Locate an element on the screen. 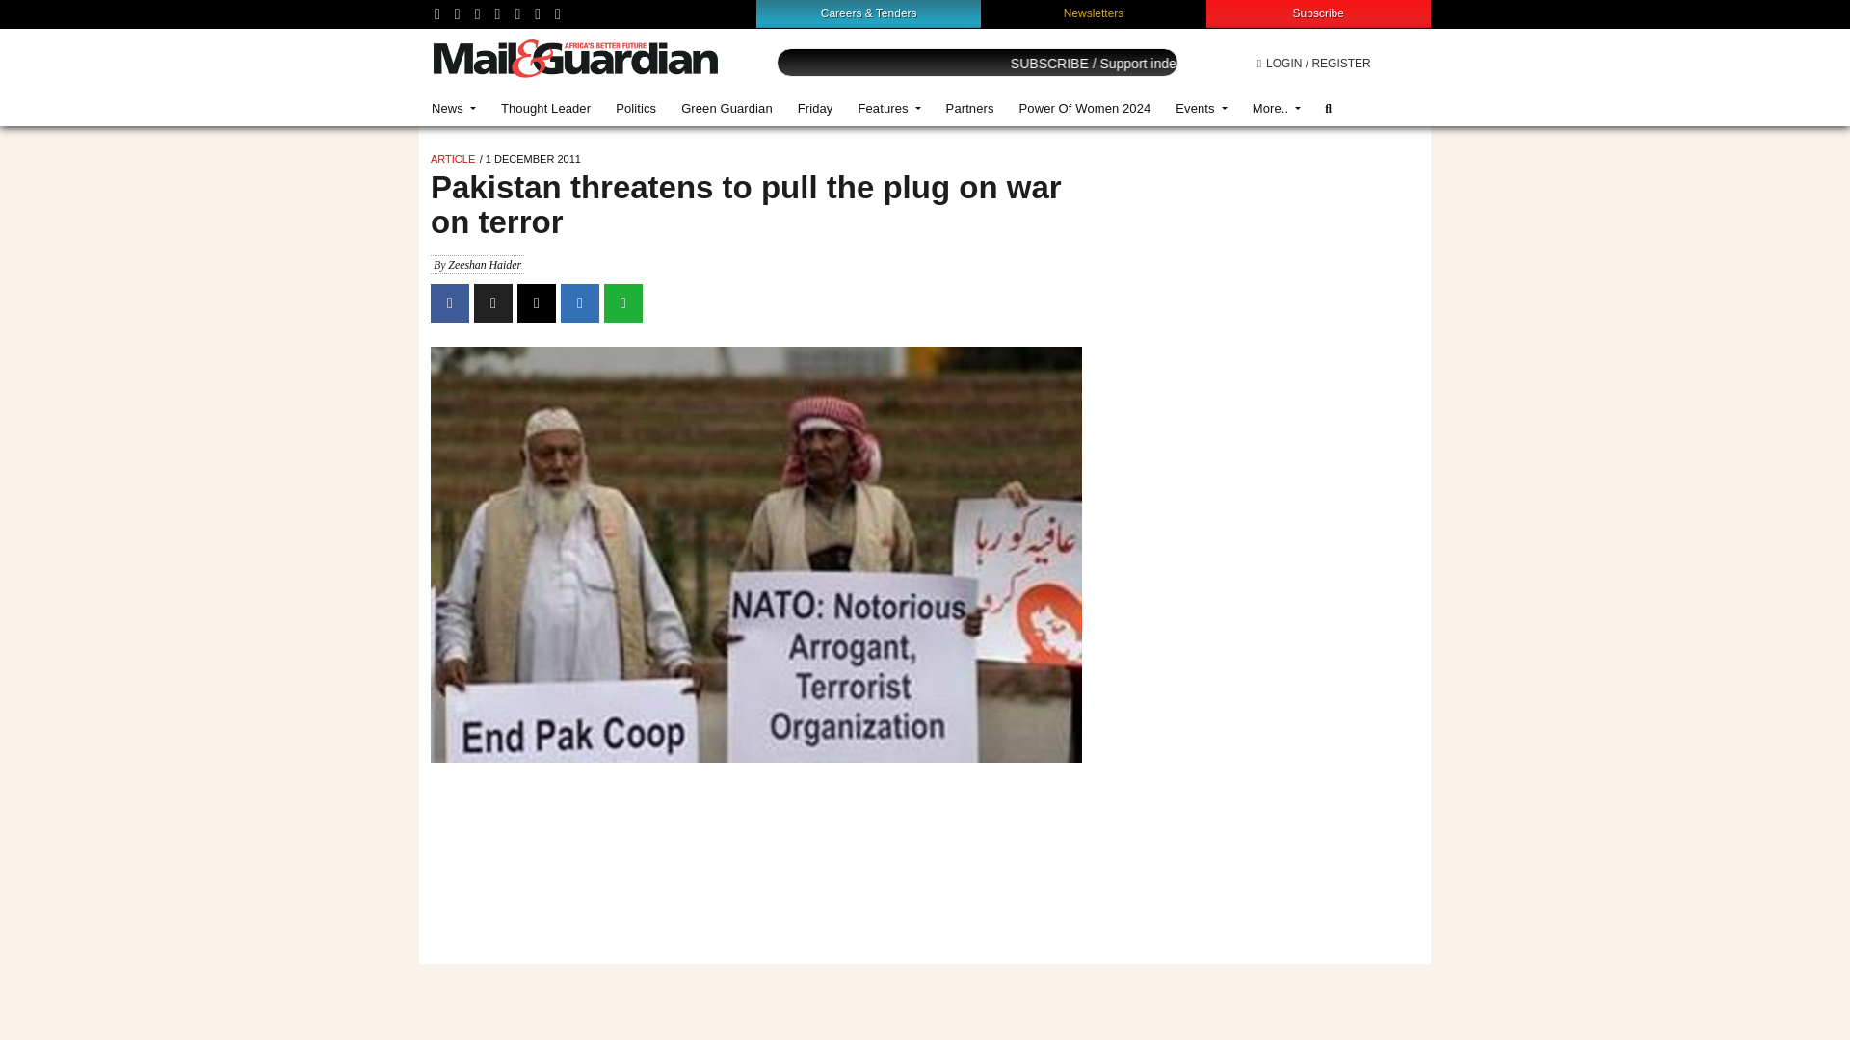 The width and height of the screenshot is (1850, 1040). News is located at coordinates (453, 108).